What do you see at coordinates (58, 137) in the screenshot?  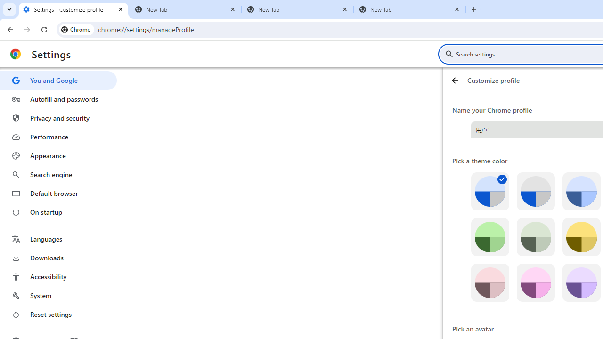 I see `Performance` at bounding box center [58, 137].